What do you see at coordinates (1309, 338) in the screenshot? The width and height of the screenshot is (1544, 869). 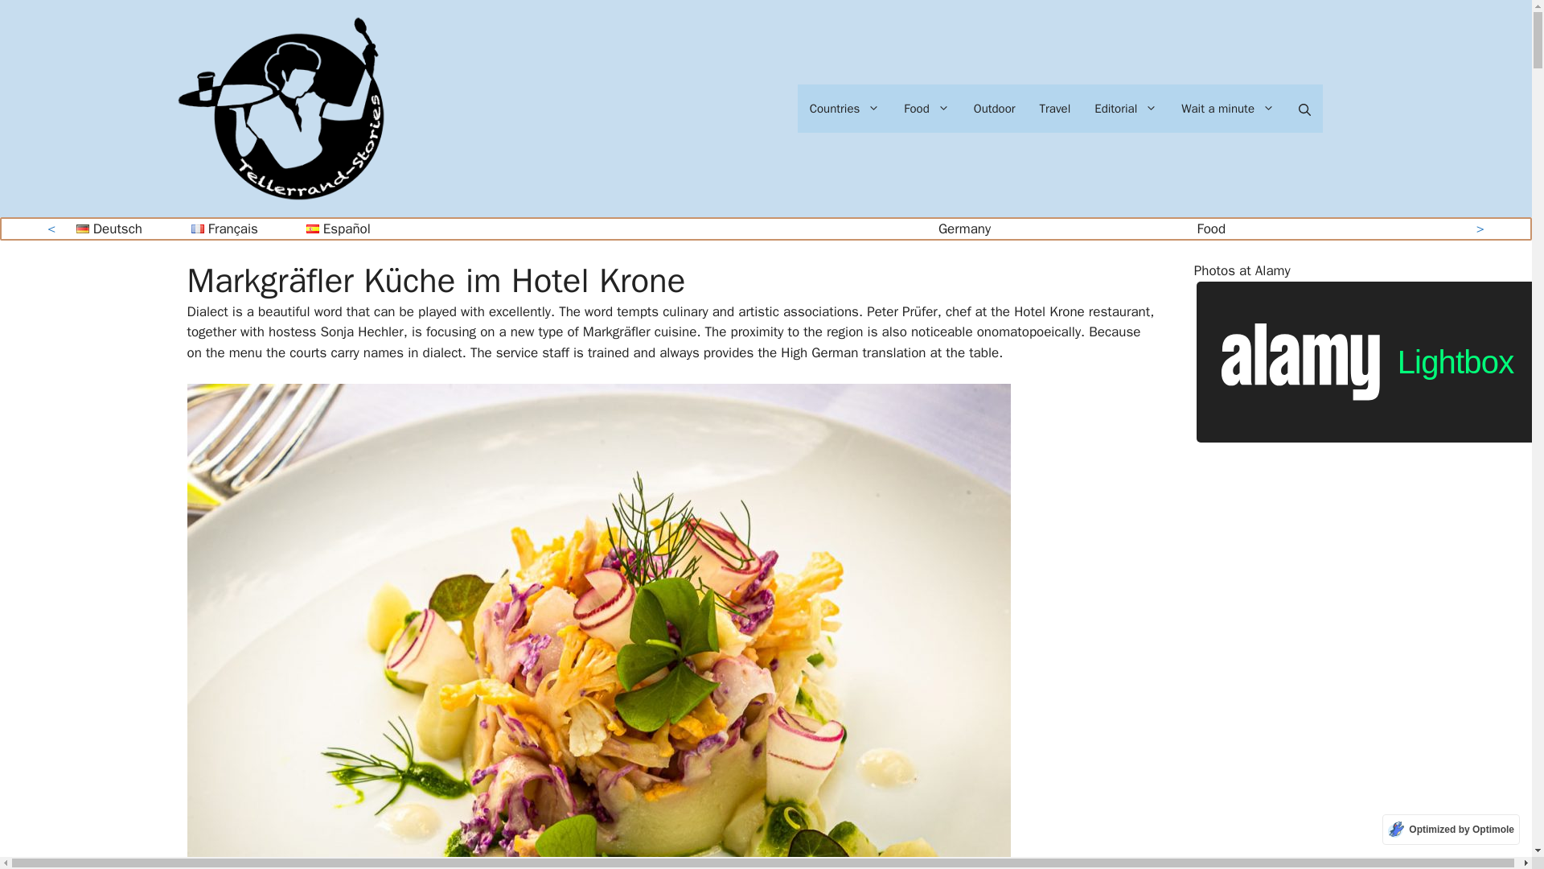 I see `Lightbox` at bounding box center [1309, 338].